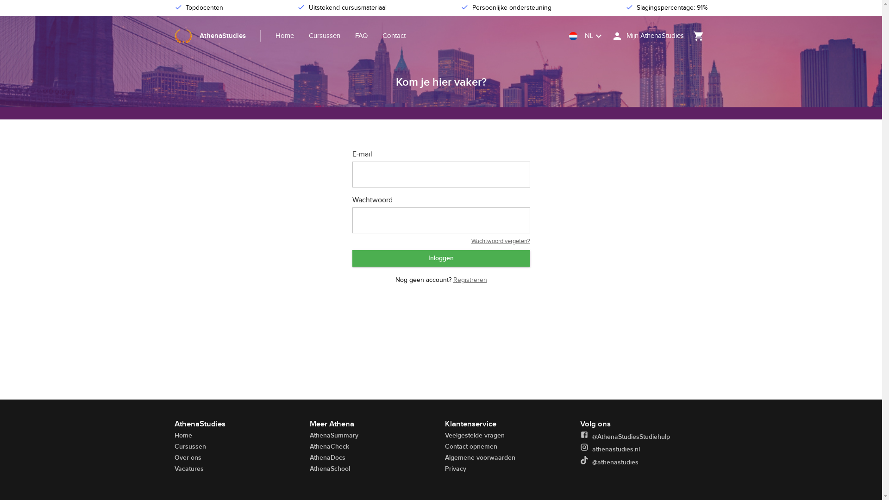 The width and height of the screenshot is (889, 500). I want to click on Privacy, so click(455, 469).